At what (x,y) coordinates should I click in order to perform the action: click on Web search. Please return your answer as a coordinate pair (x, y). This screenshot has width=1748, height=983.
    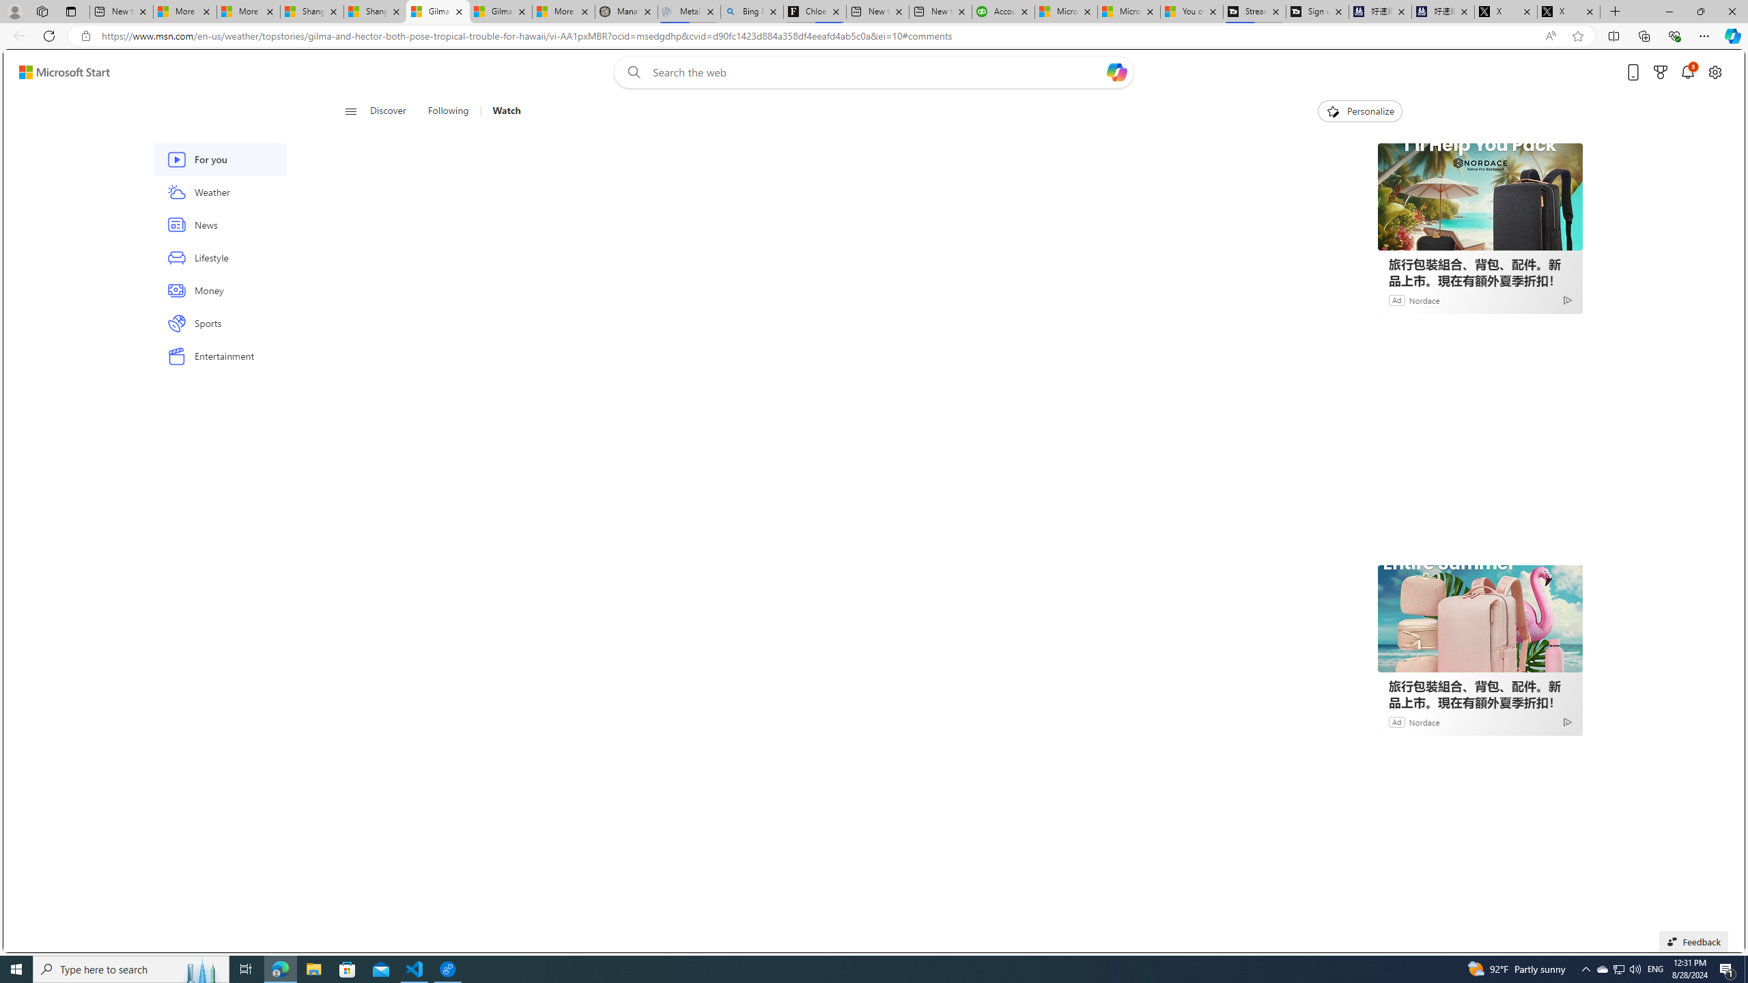
    Looking at the image, I should click on (632, 72).